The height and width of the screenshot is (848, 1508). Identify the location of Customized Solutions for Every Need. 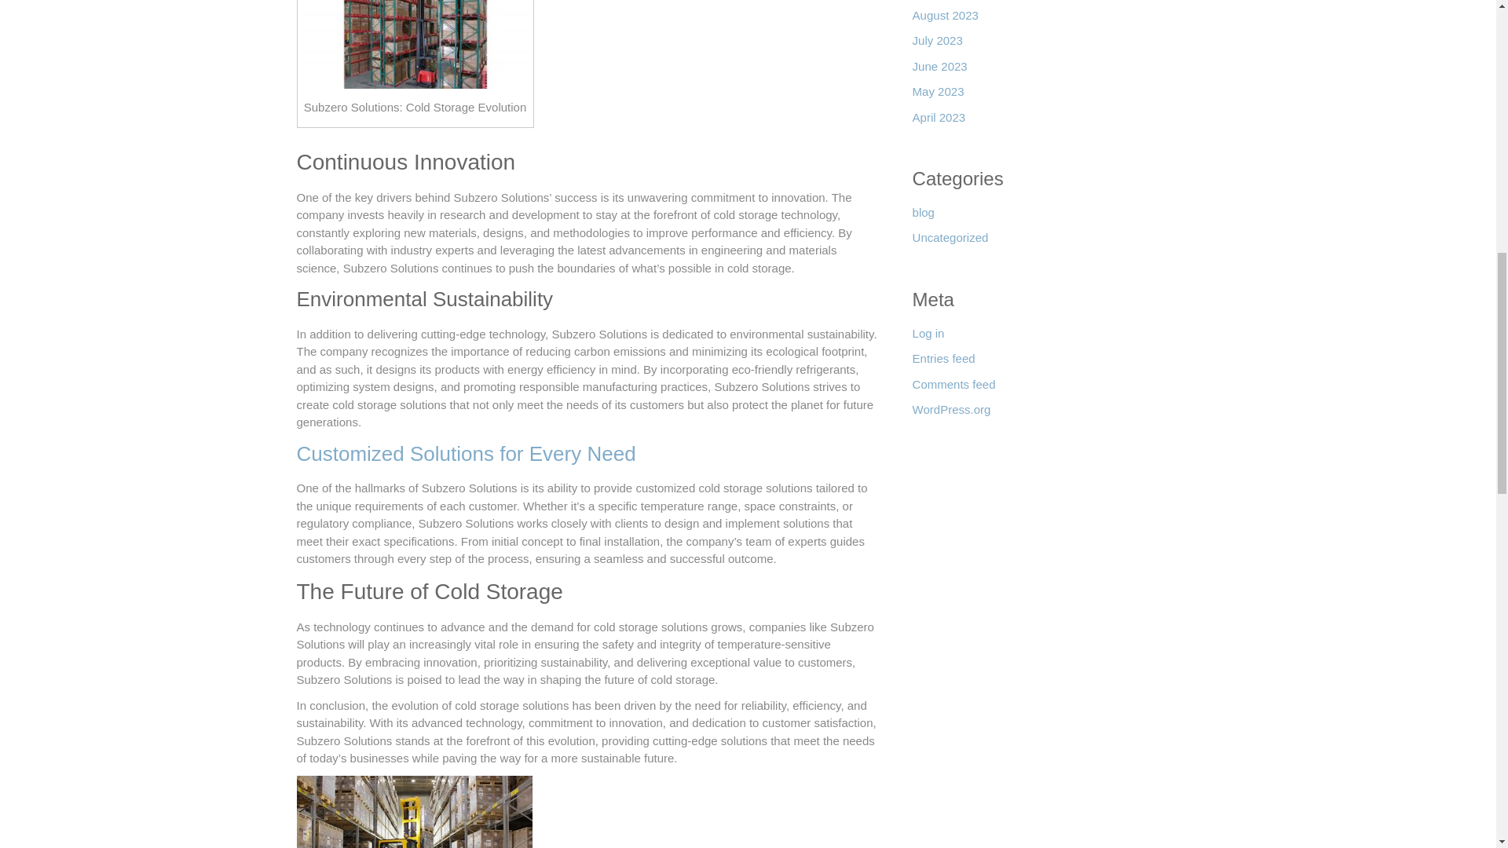
(467, 453).